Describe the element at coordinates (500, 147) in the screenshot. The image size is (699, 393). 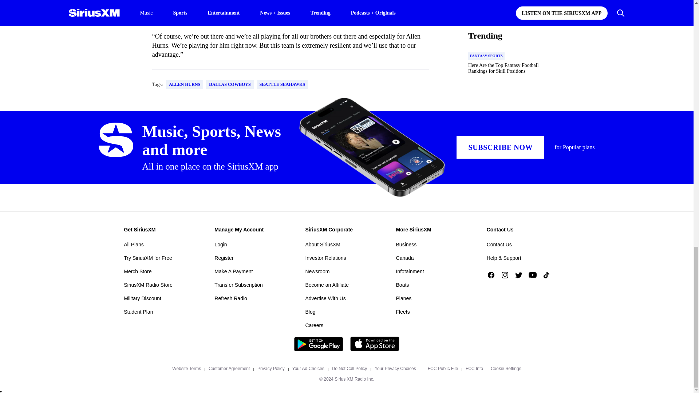
I see `SUBSCRIBE NOW` at that location.